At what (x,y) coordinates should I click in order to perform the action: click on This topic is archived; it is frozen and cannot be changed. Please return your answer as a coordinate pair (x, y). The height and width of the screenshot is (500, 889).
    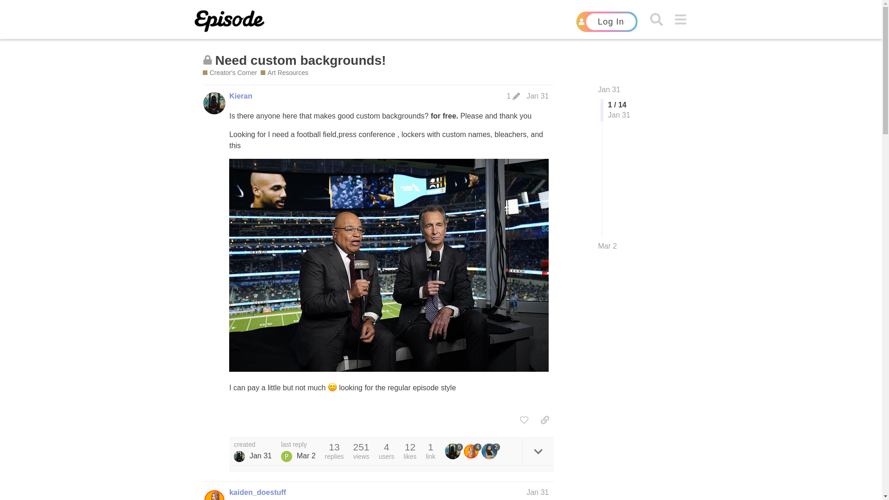
    Looking at the image, I should click on (207, 60).